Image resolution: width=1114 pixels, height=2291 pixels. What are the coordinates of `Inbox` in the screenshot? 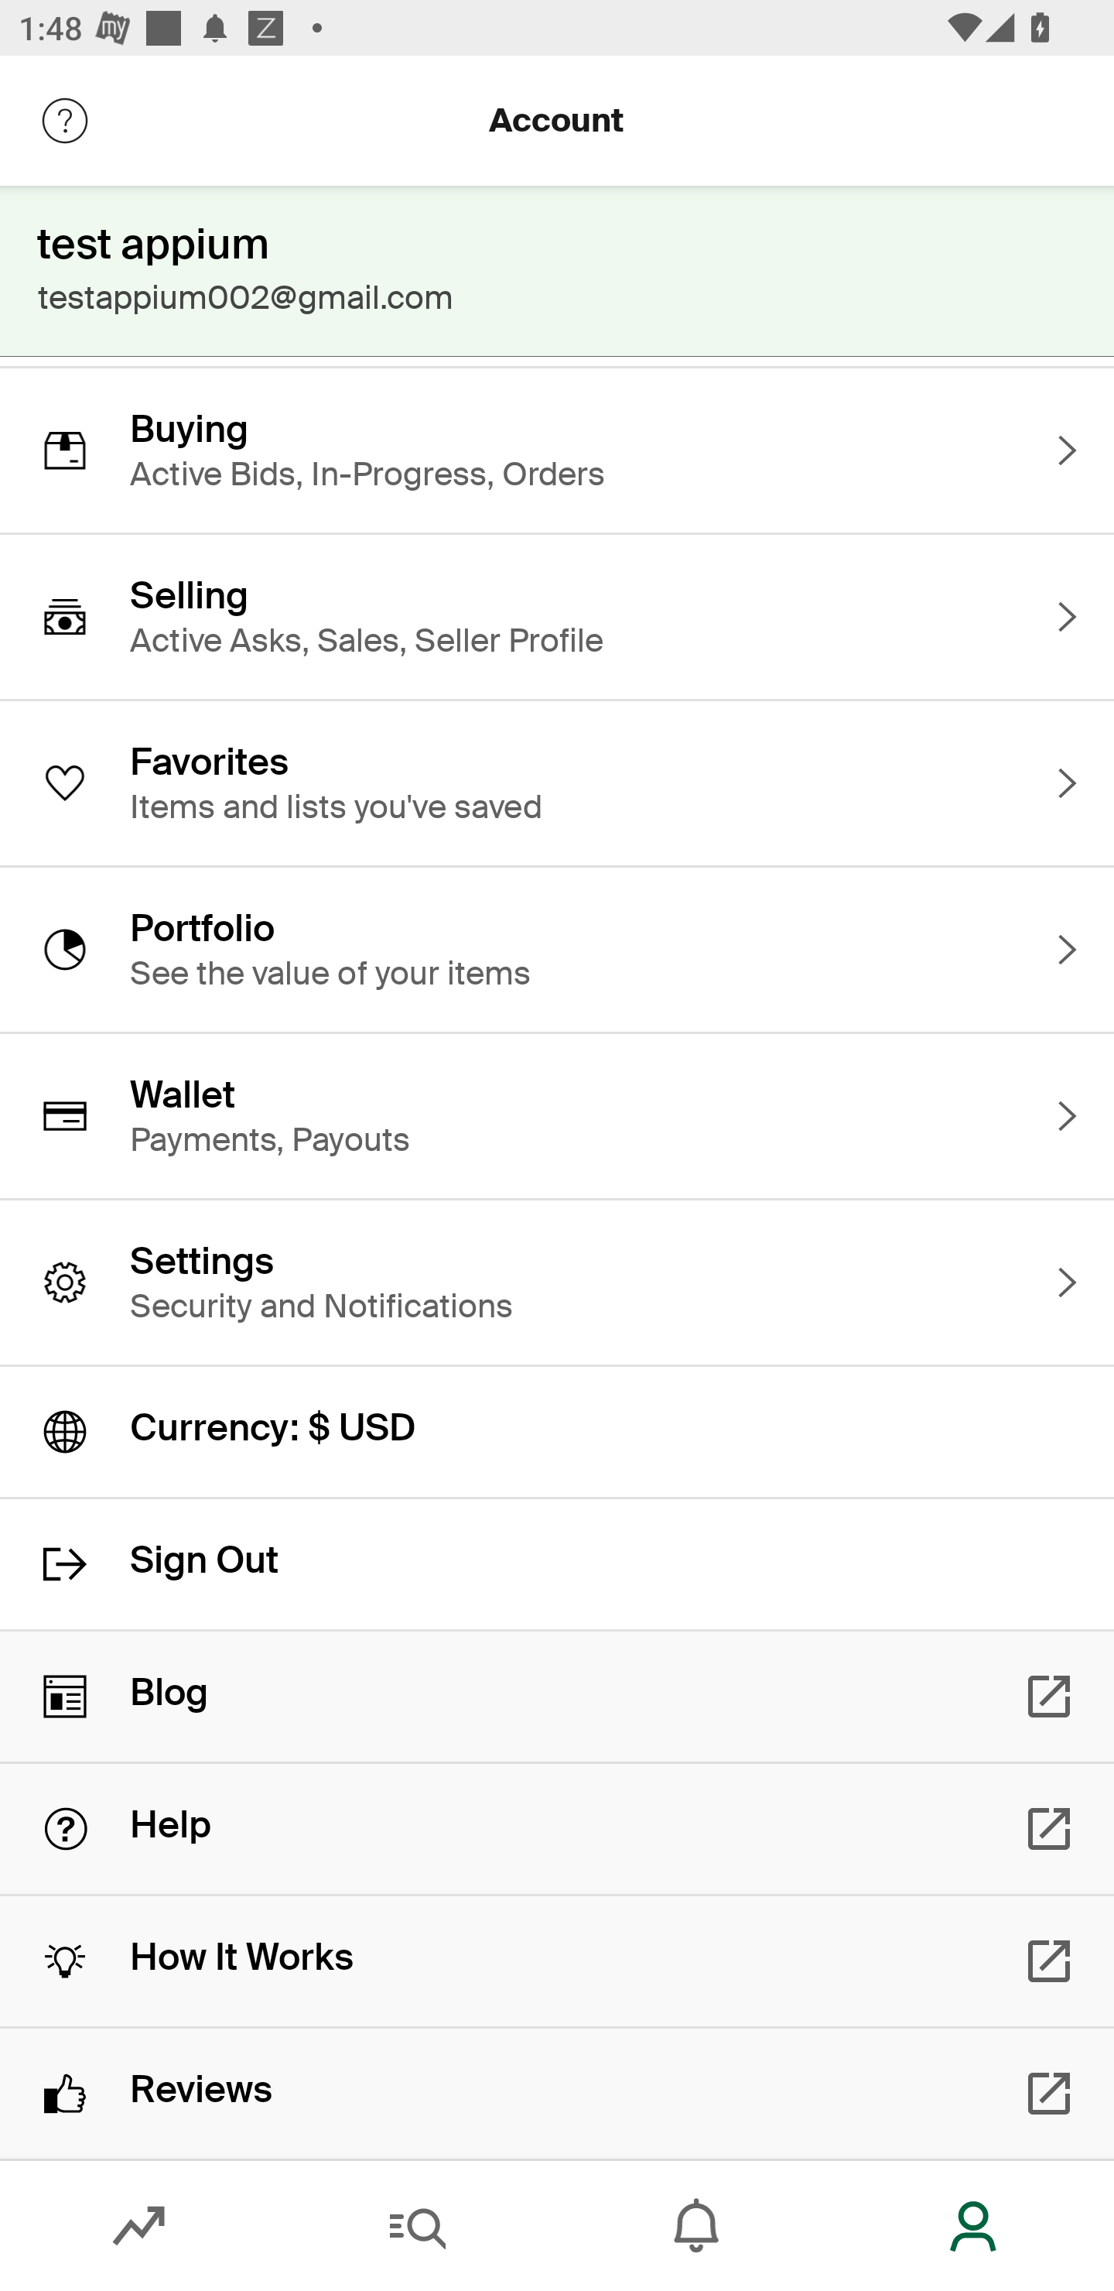 It's located at (696, 2226).